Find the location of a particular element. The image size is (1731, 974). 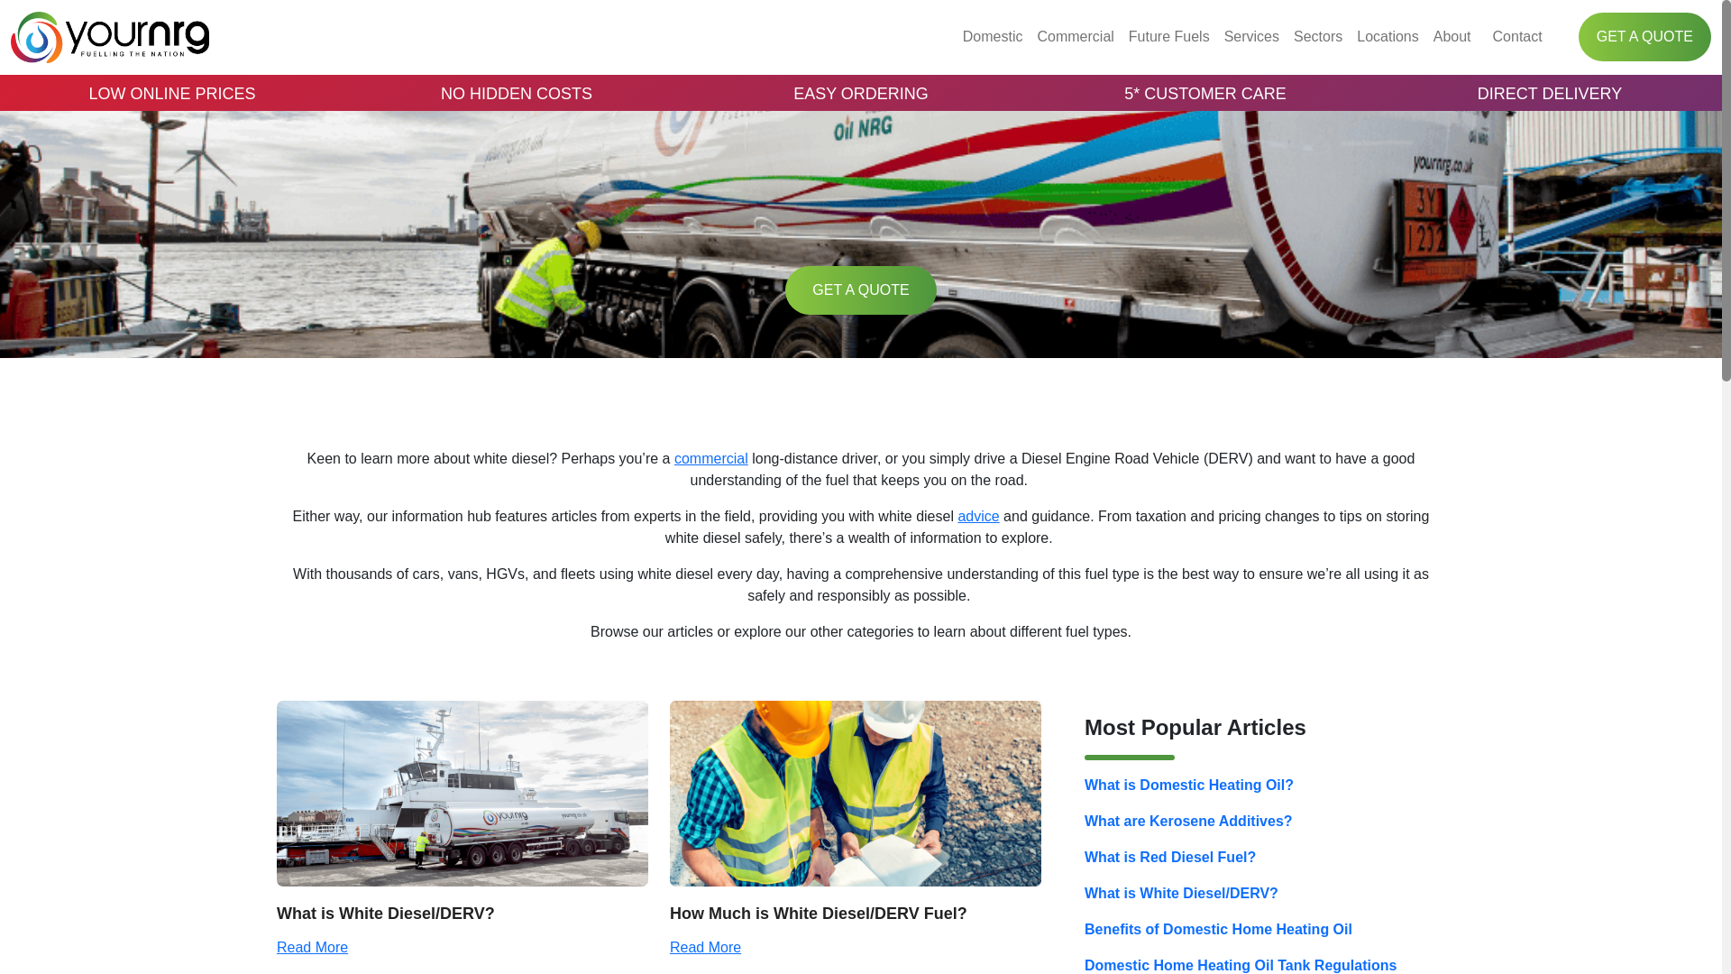

Commercial is located at coordinates (1075, 36).